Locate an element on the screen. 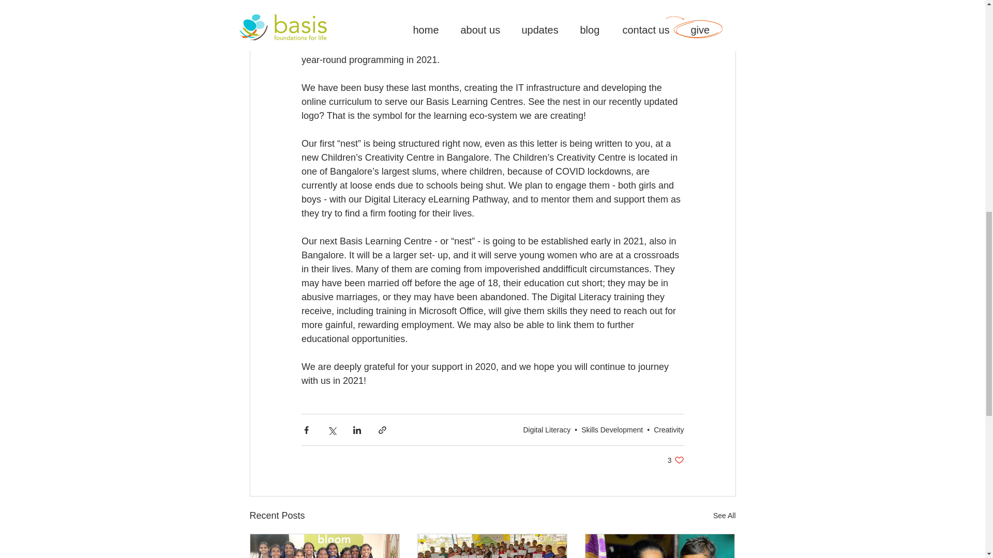 Image resolution: width=993 pixels, height=558 pixels. See All is located at coordinates (724, 516).